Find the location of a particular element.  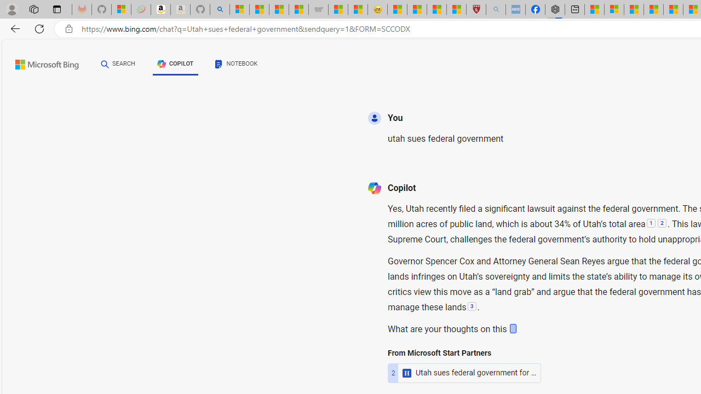

1:  is located at coordinates (651, 224).